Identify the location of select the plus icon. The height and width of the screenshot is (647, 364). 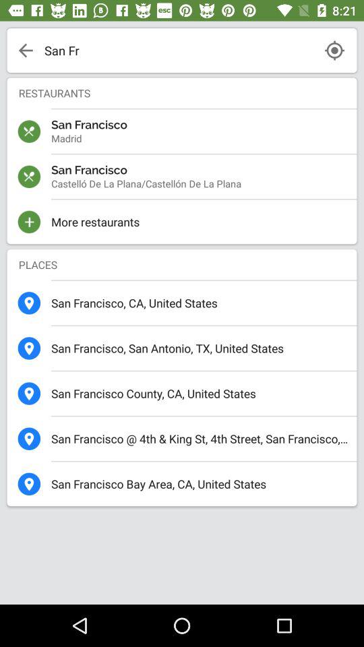
(29, 221).